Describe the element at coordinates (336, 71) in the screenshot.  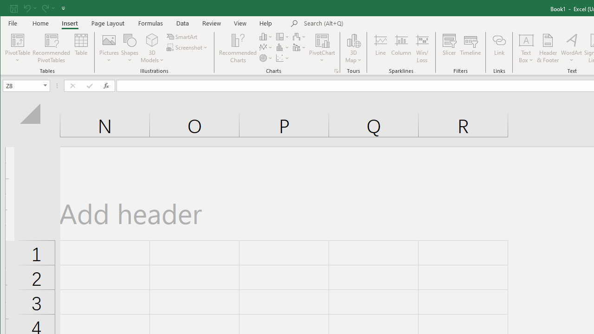
I see `Recommended Charts` at that location.